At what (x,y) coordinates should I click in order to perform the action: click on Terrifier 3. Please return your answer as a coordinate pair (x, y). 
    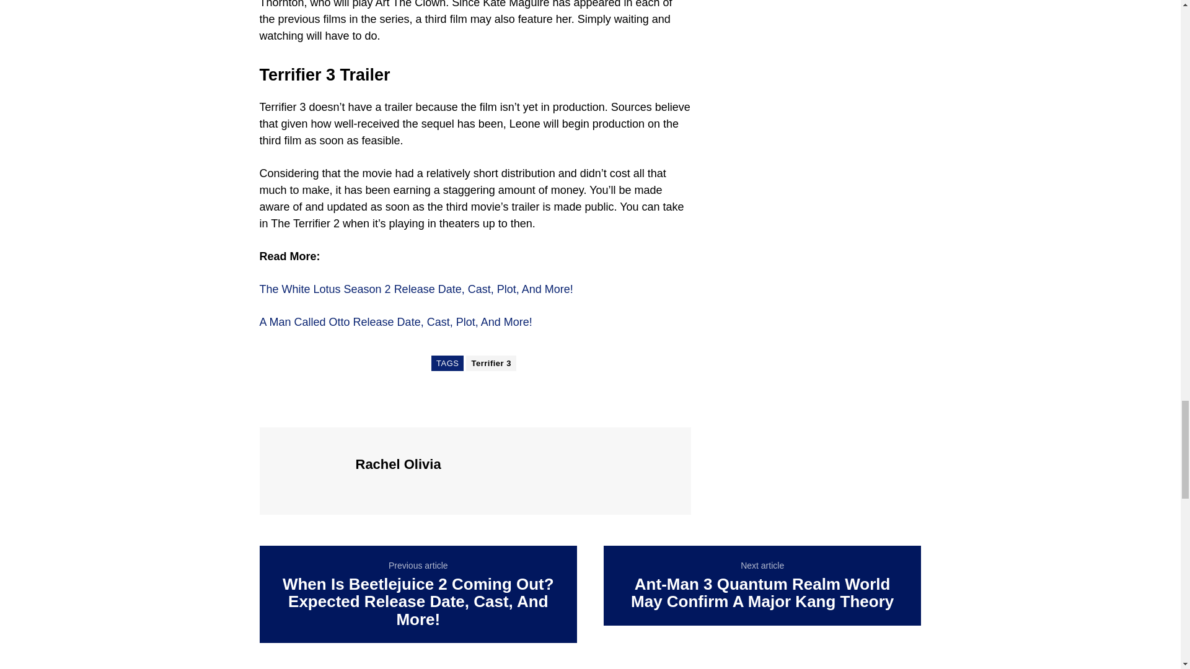
    Looking at the image, I should click on (491, 363).